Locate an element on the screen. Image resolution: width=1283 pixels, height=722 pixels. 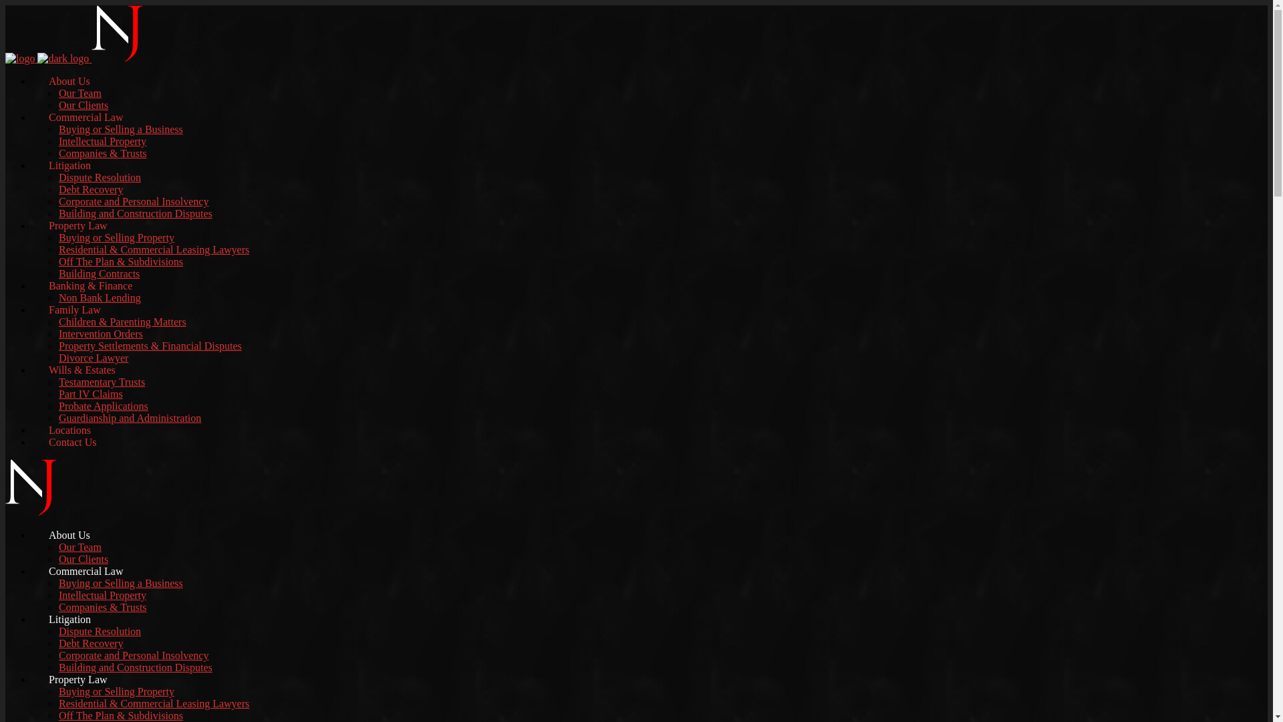
Residential & Commercial Leasing Lawyers is located at coordinates (154, 250).